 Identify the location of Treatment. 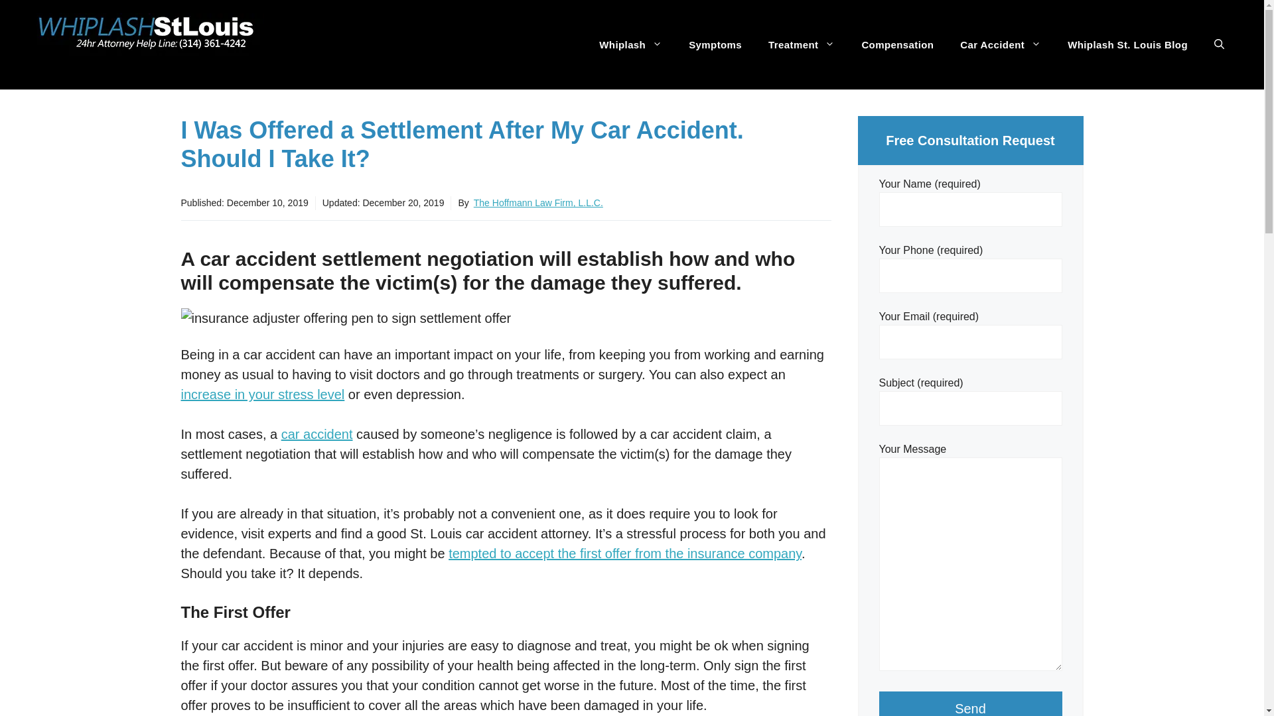
(802, 45).